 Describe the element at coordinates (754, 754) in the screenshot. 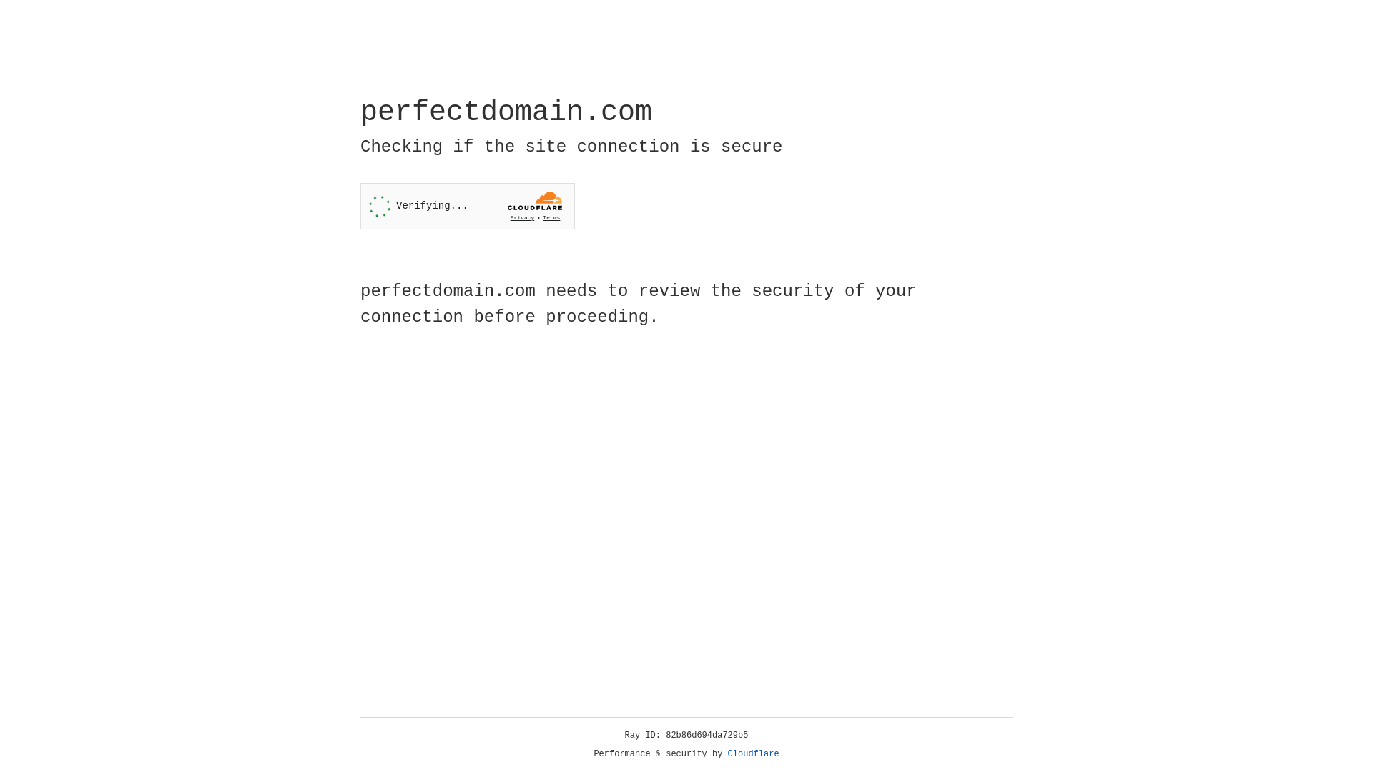

I see `Cloudflare` at that location.